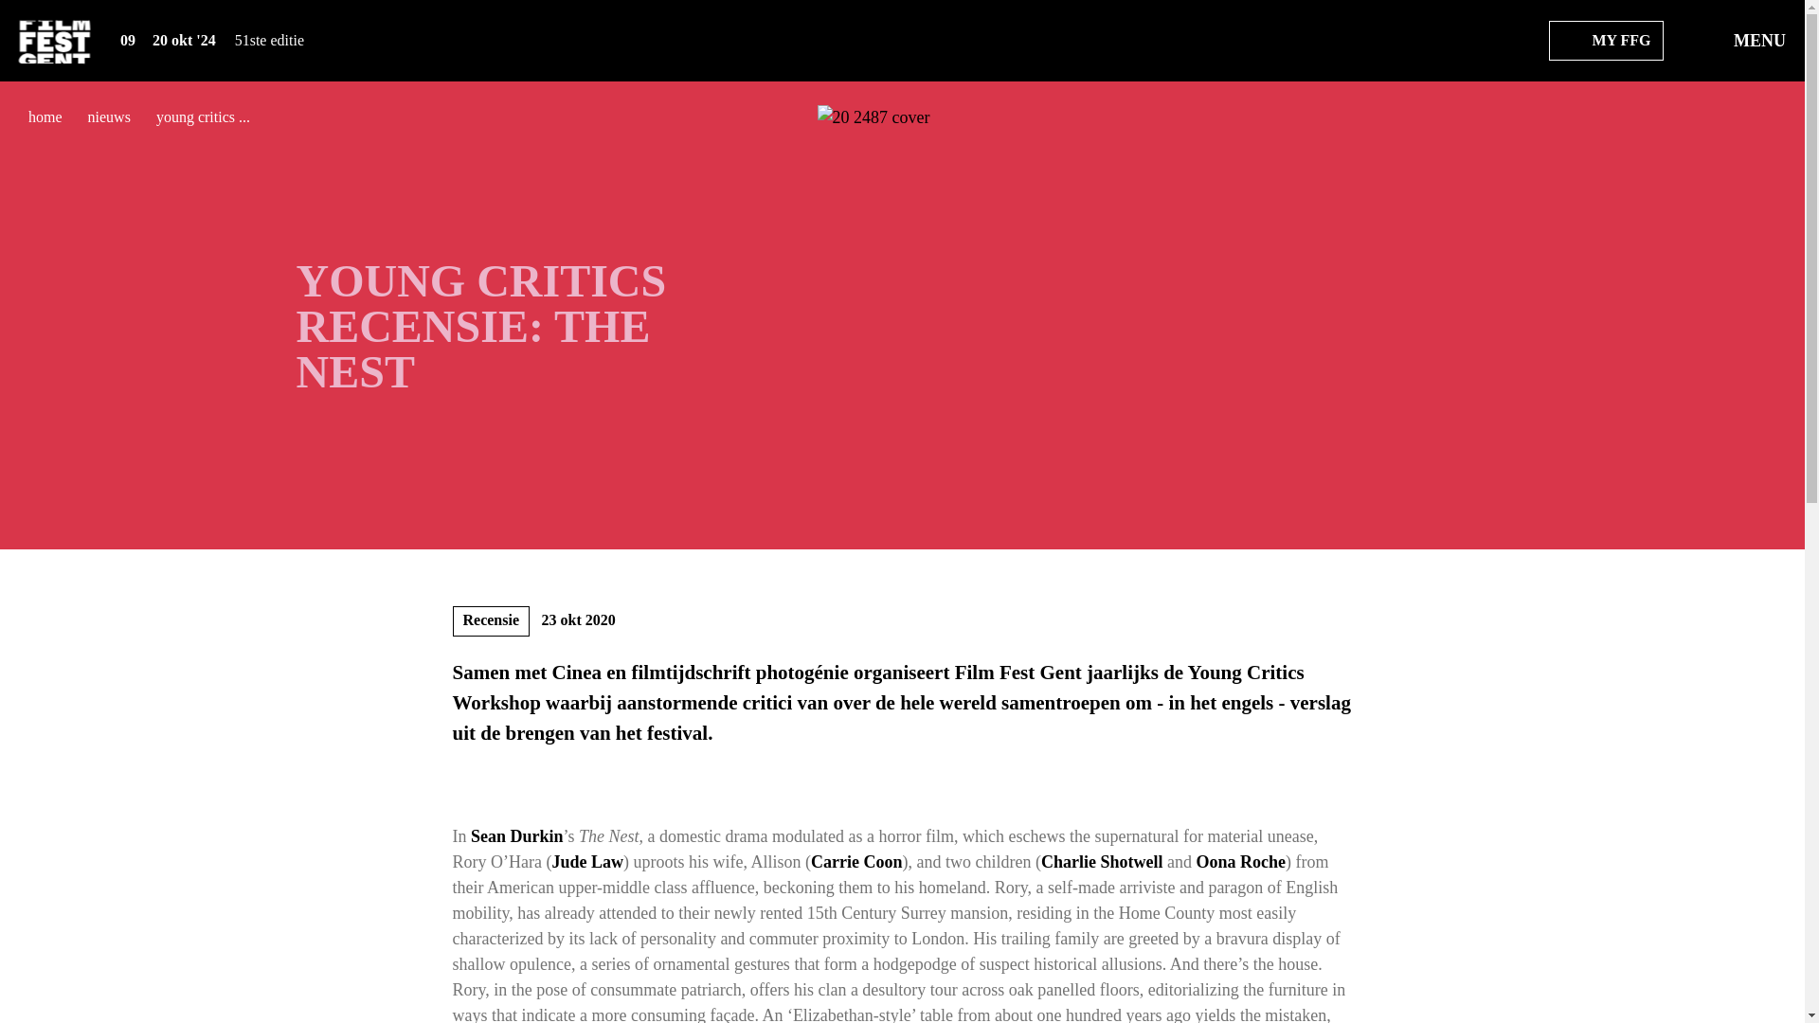 The width and height of the screenshot is (1819, 1023). I want to click on MY FFG, so click(1605, 40).